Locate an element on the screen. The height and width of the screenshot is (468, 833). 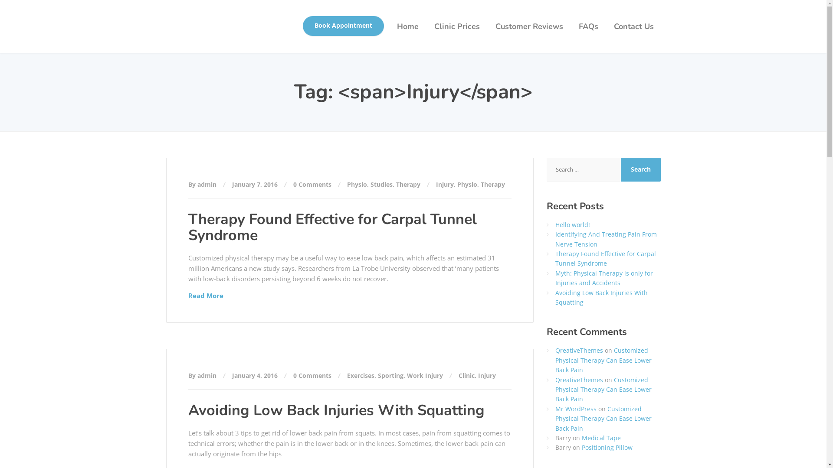
Therapy is located at coordinates (408, 185).